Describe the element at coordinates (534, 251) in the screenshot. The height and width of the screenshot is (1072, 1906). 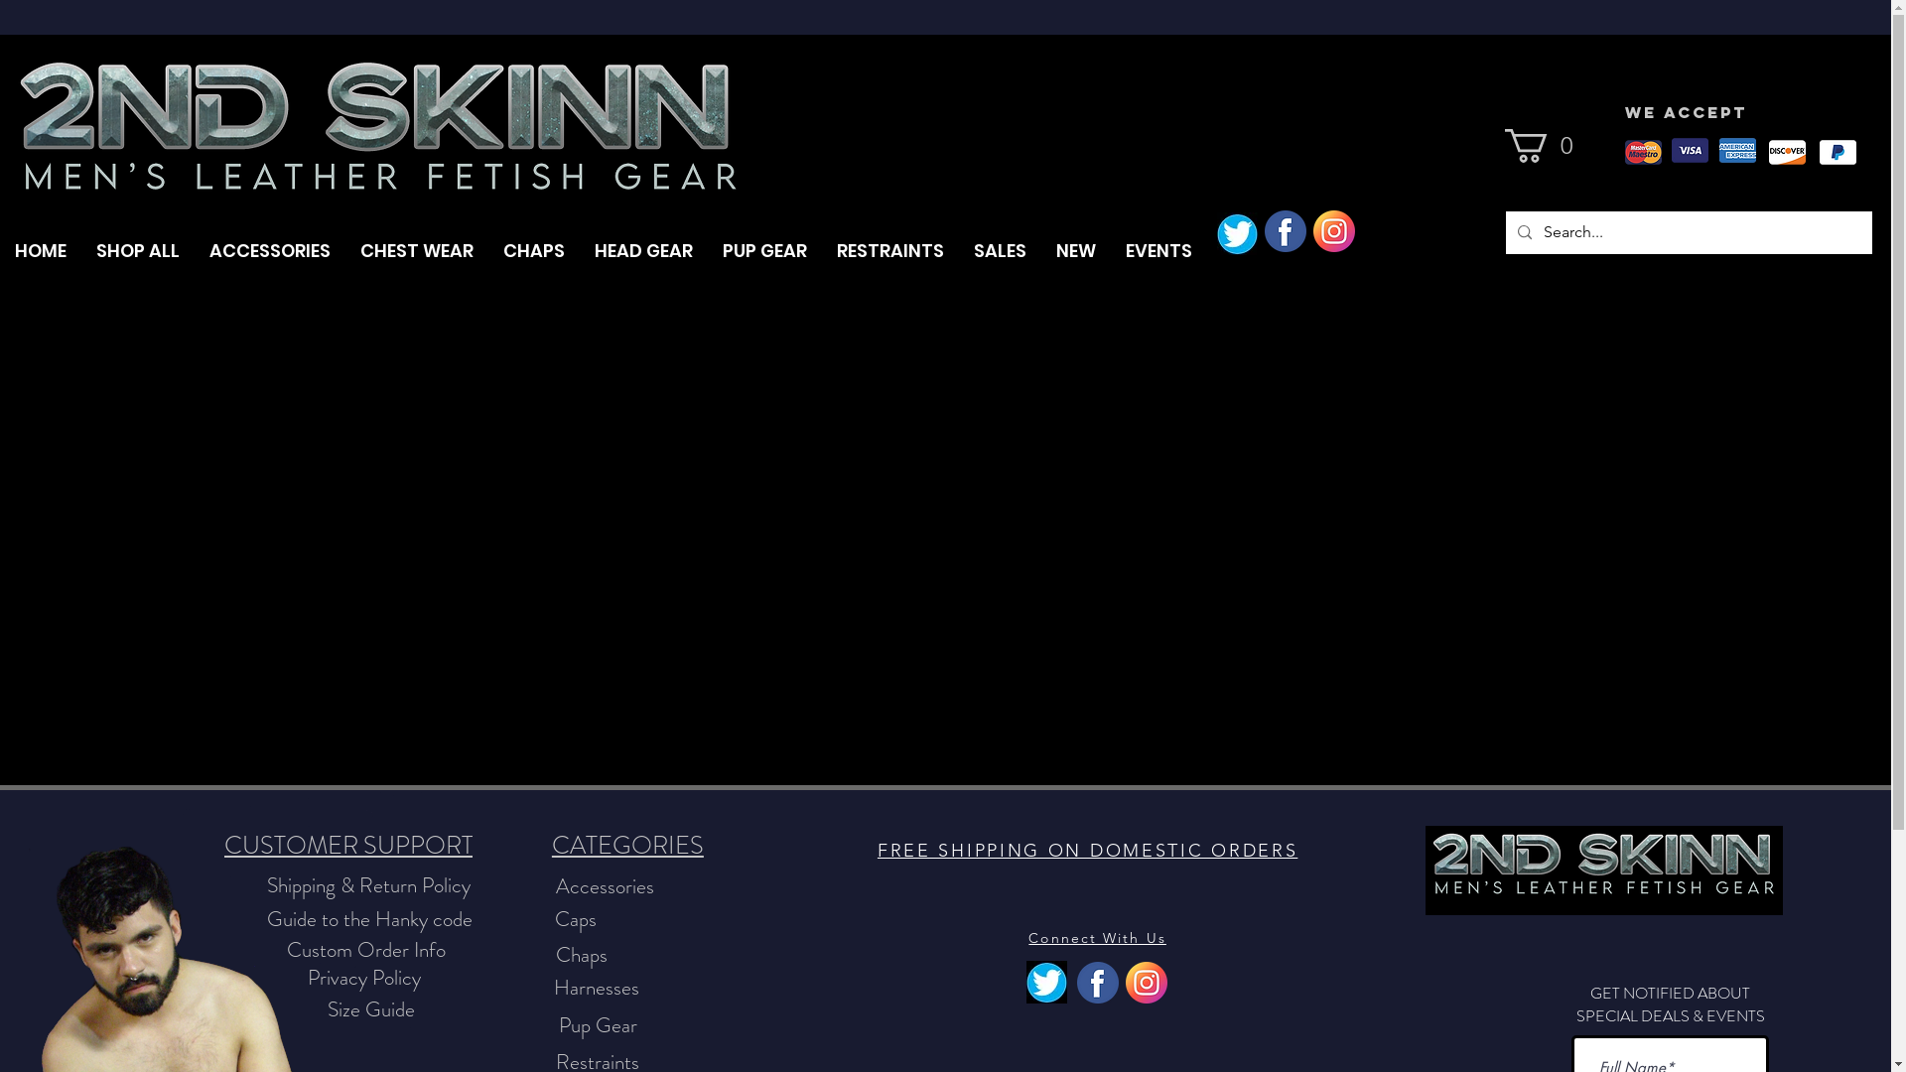
I see `CHAPS` at that location.